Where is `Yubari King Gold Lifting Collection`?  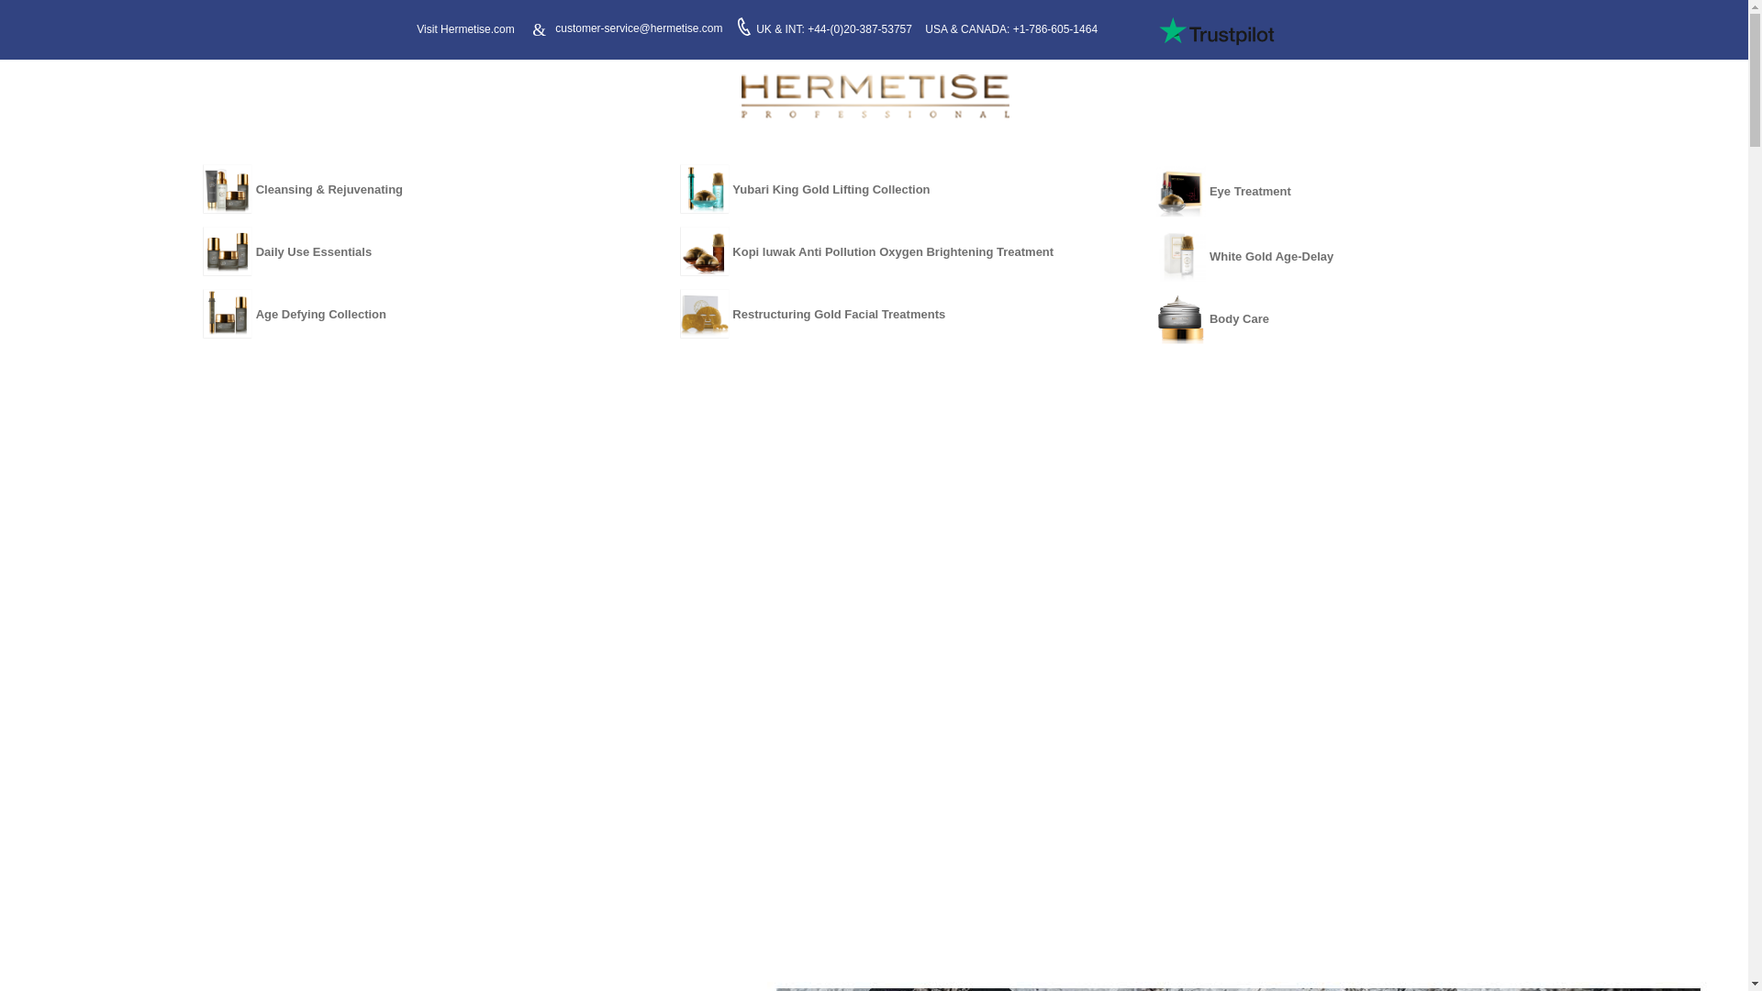
Yubari King Gold Lifting Collection is located at coordinates (879, 189).